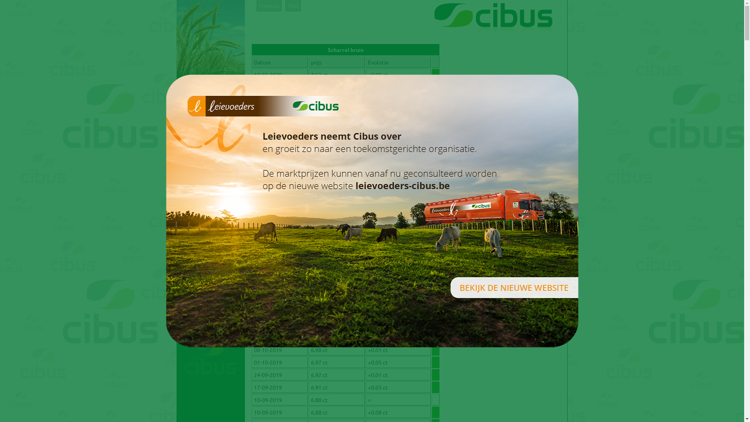 The width and height of the screenshot is (750, 422). I want to click on Marktprijzen, so click(211, 251).